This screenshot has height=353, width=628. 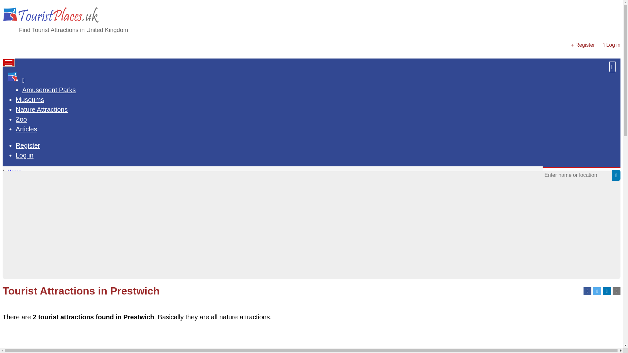 What do you see at coordinates (585, 44) in the screenshot?
I see `Register` at bounding box center [585, 44].